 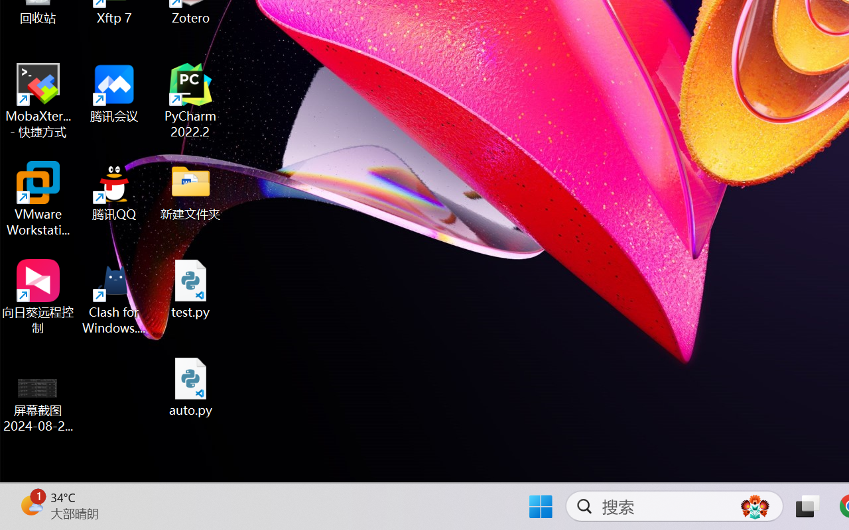 What do you see at coordinates (191, 289) in the screenshot?
I see `test.py` at bounding box center [191, 289].